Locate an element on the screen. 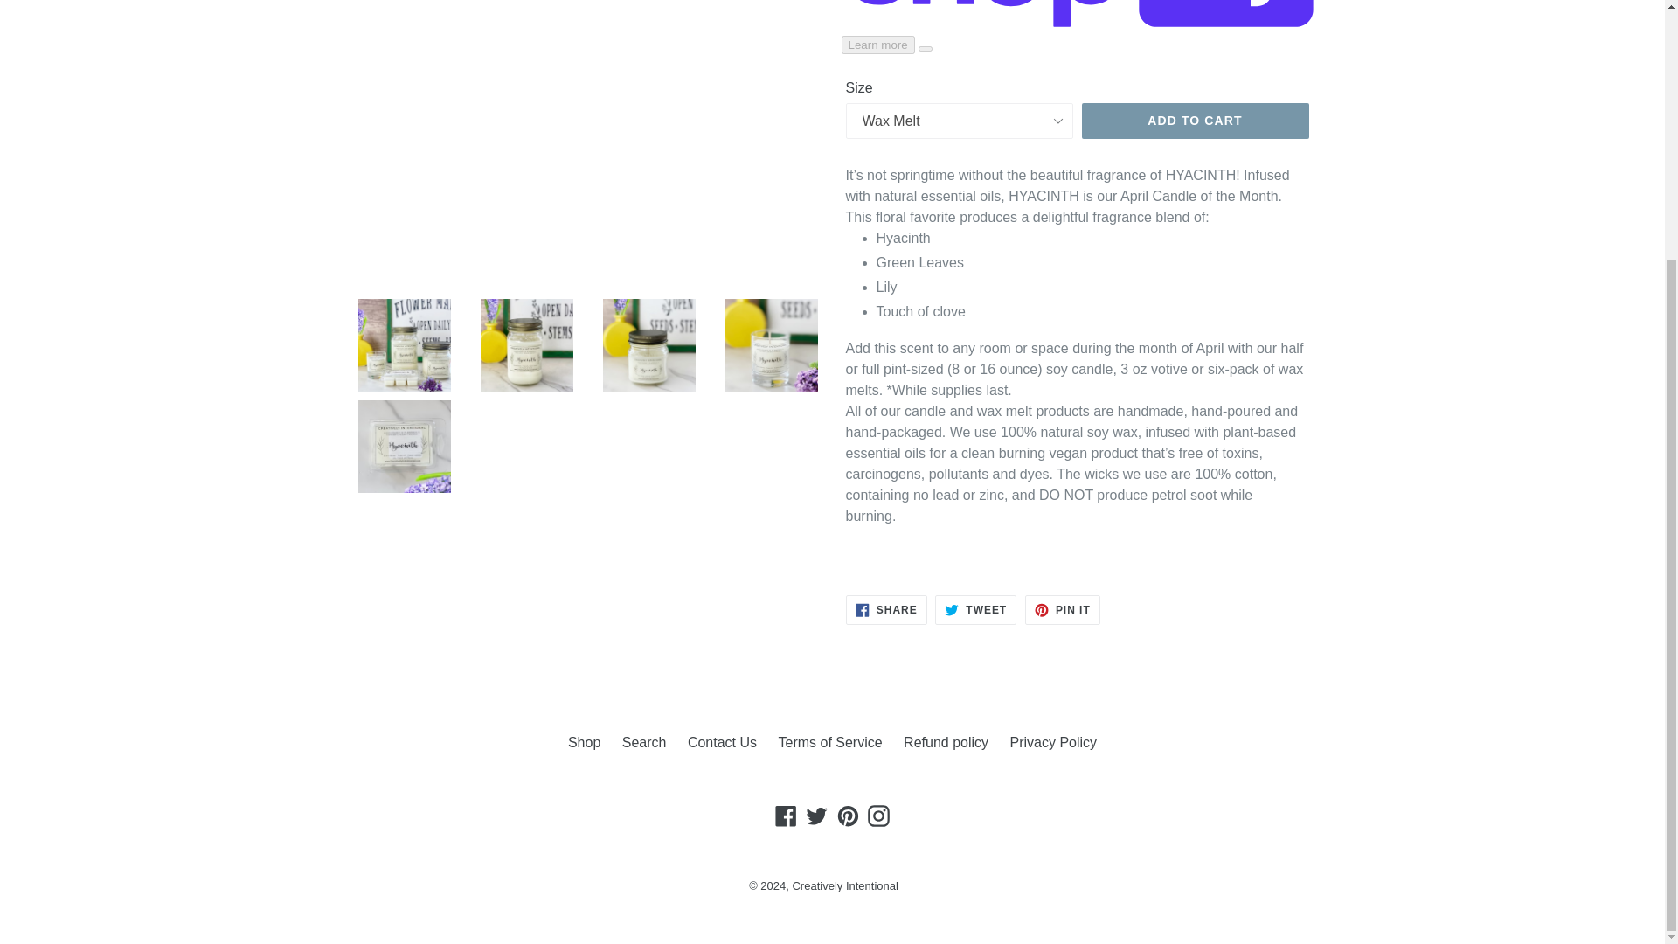 This screenshot has height=944, width=1678. Creatively Intentional on Pinterest is located at coordinates (848, 816).